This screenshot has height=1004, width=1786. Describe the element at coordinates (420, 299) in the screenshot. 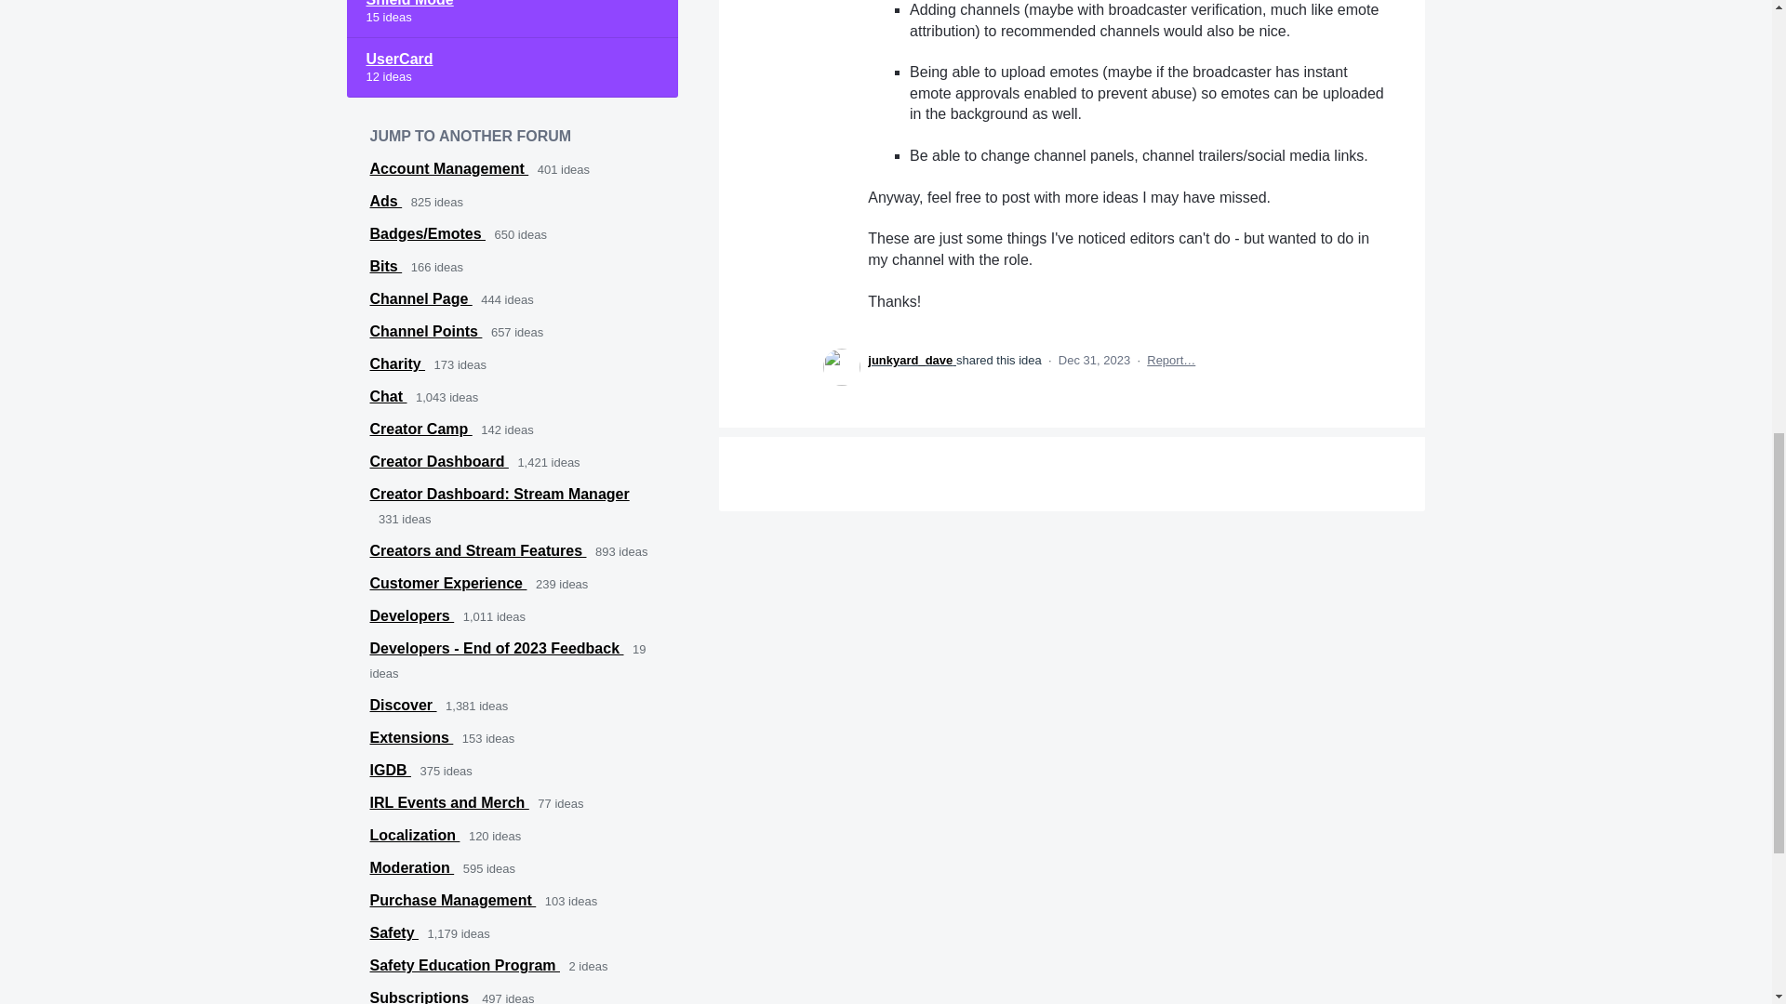

I see `Channel Page` at that location.